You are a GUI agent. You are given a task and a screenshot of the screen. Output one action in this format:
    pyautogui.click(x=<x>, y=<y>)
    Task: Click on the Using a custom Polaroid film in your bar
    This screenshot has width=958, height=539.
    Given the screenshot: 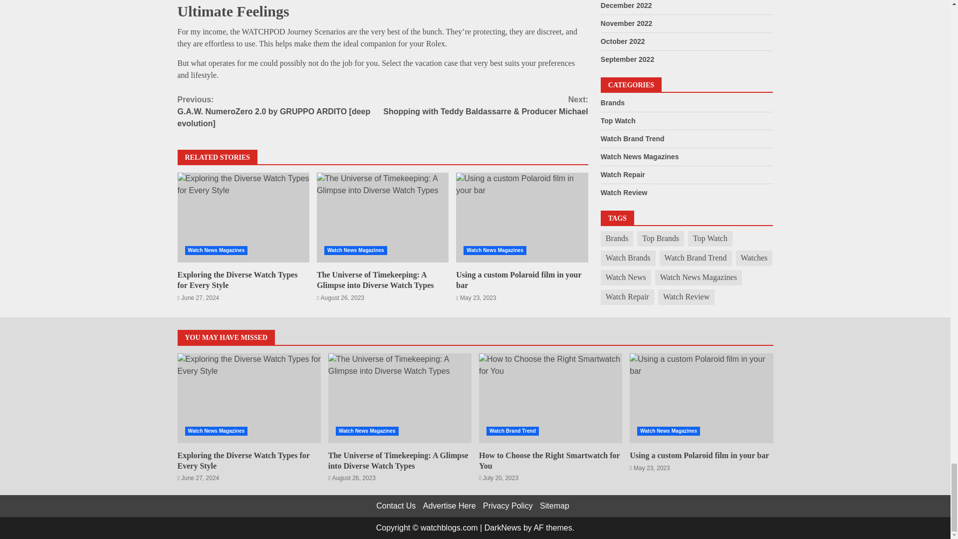 What is the action you would take?
    pyautogui.click(x=701, y=398)
    